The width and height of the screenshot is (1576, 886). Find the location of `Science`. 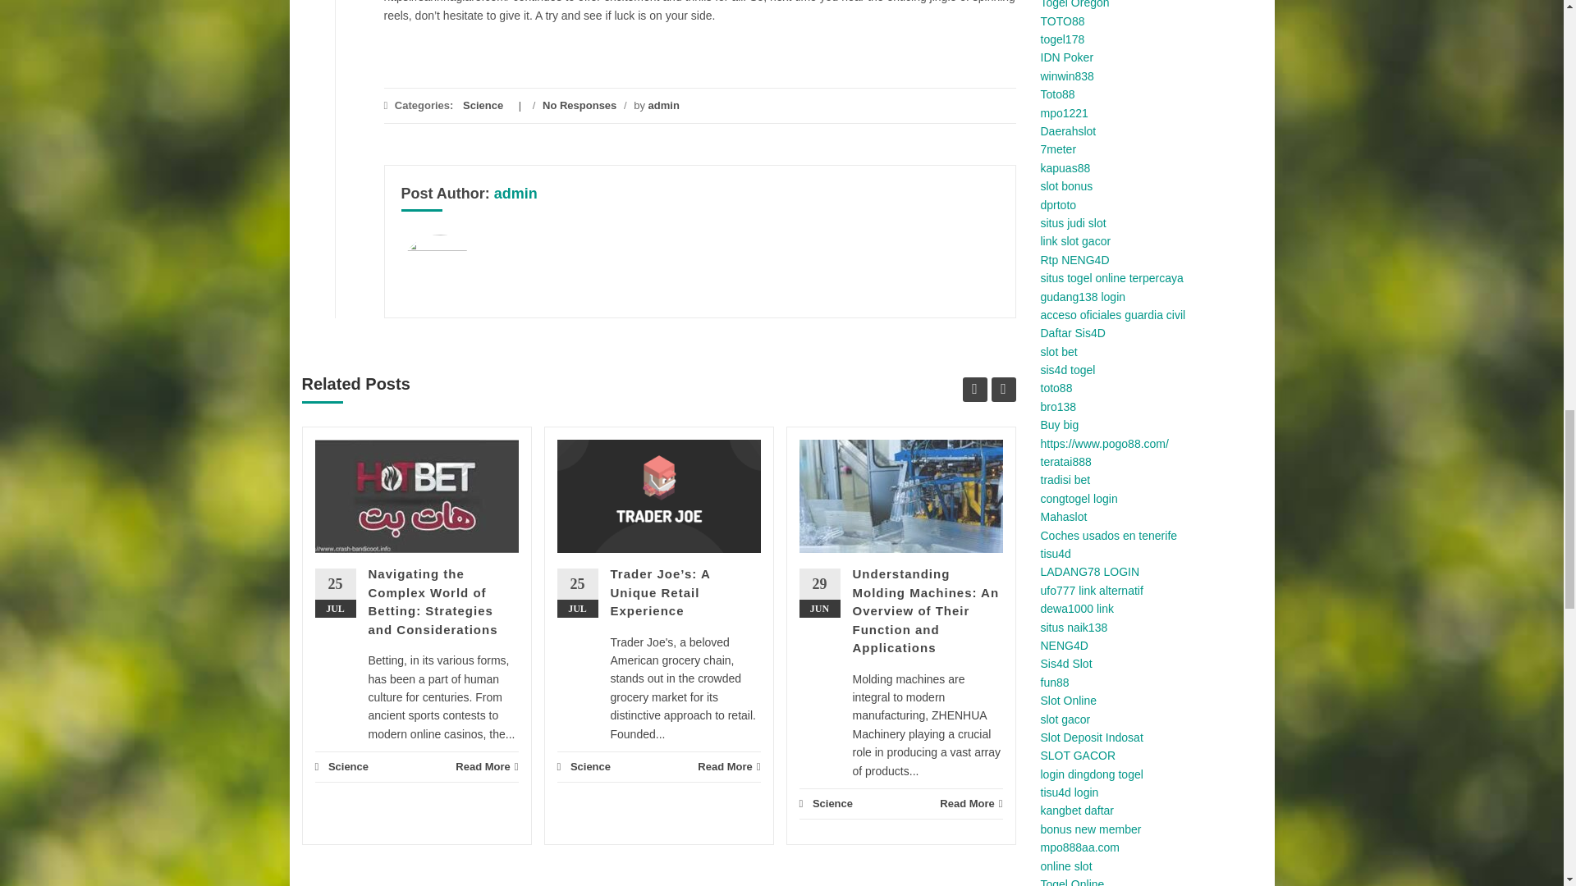

Science is located at coordinates (483, 105).